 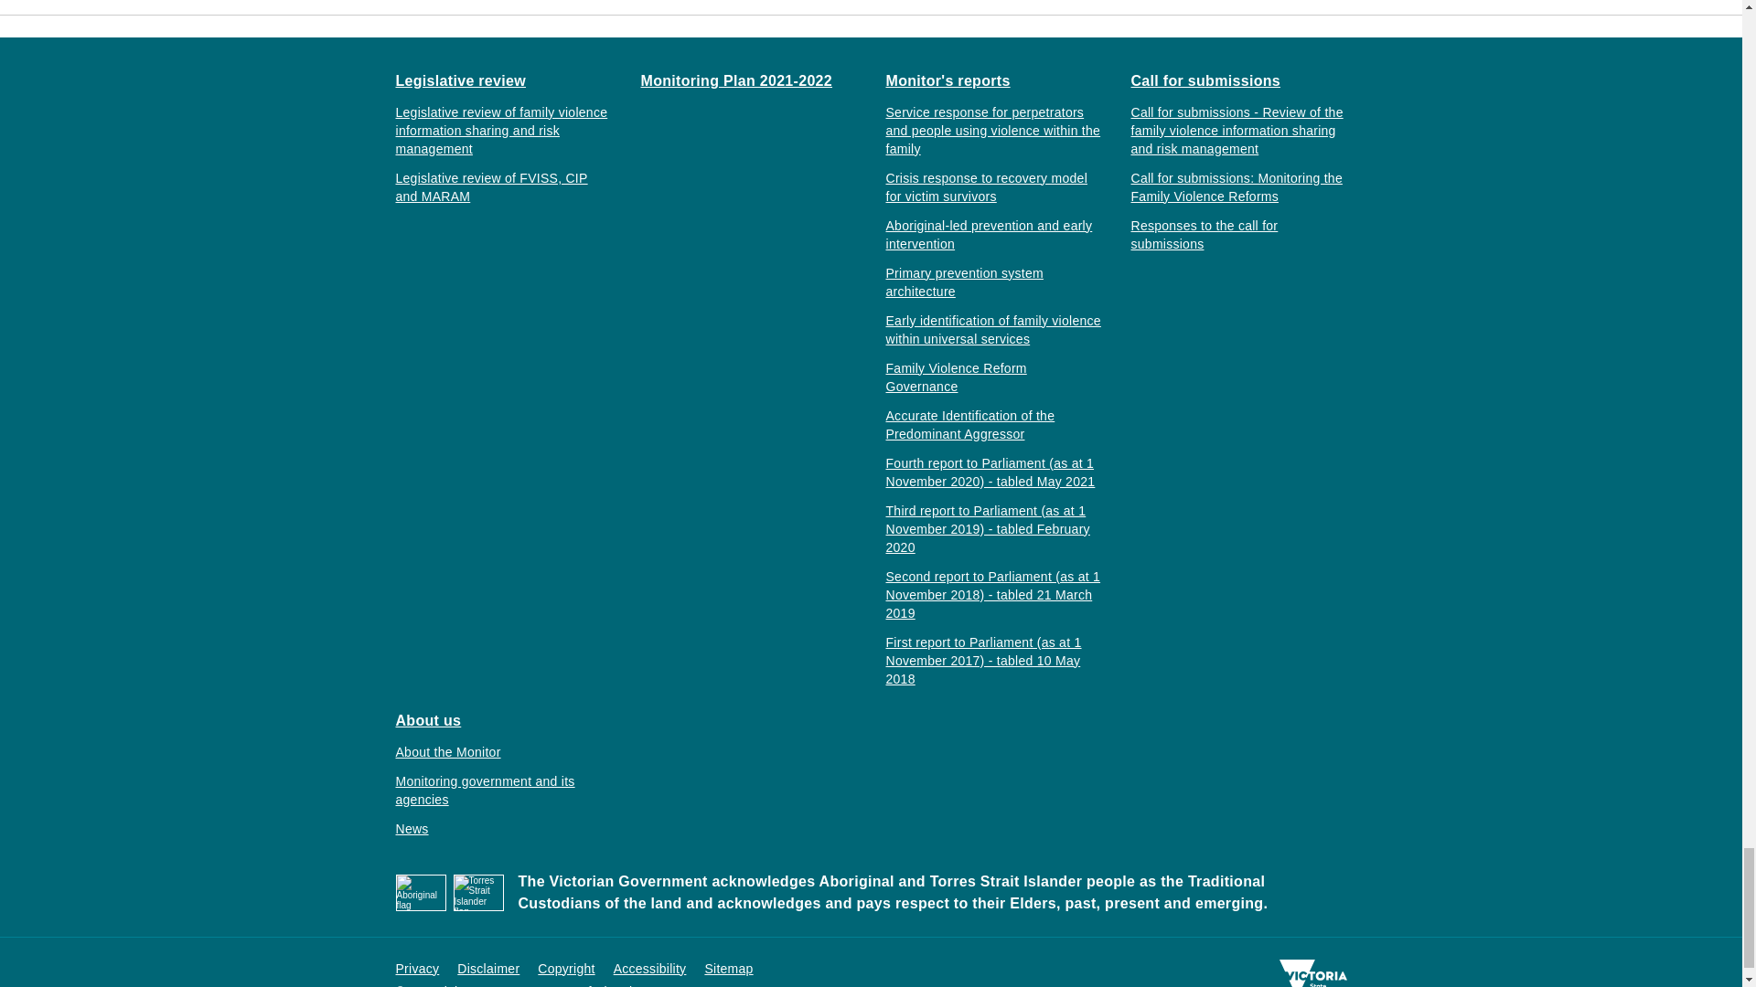 I want to click on Monitor's reports, so click(x=948, y=80).